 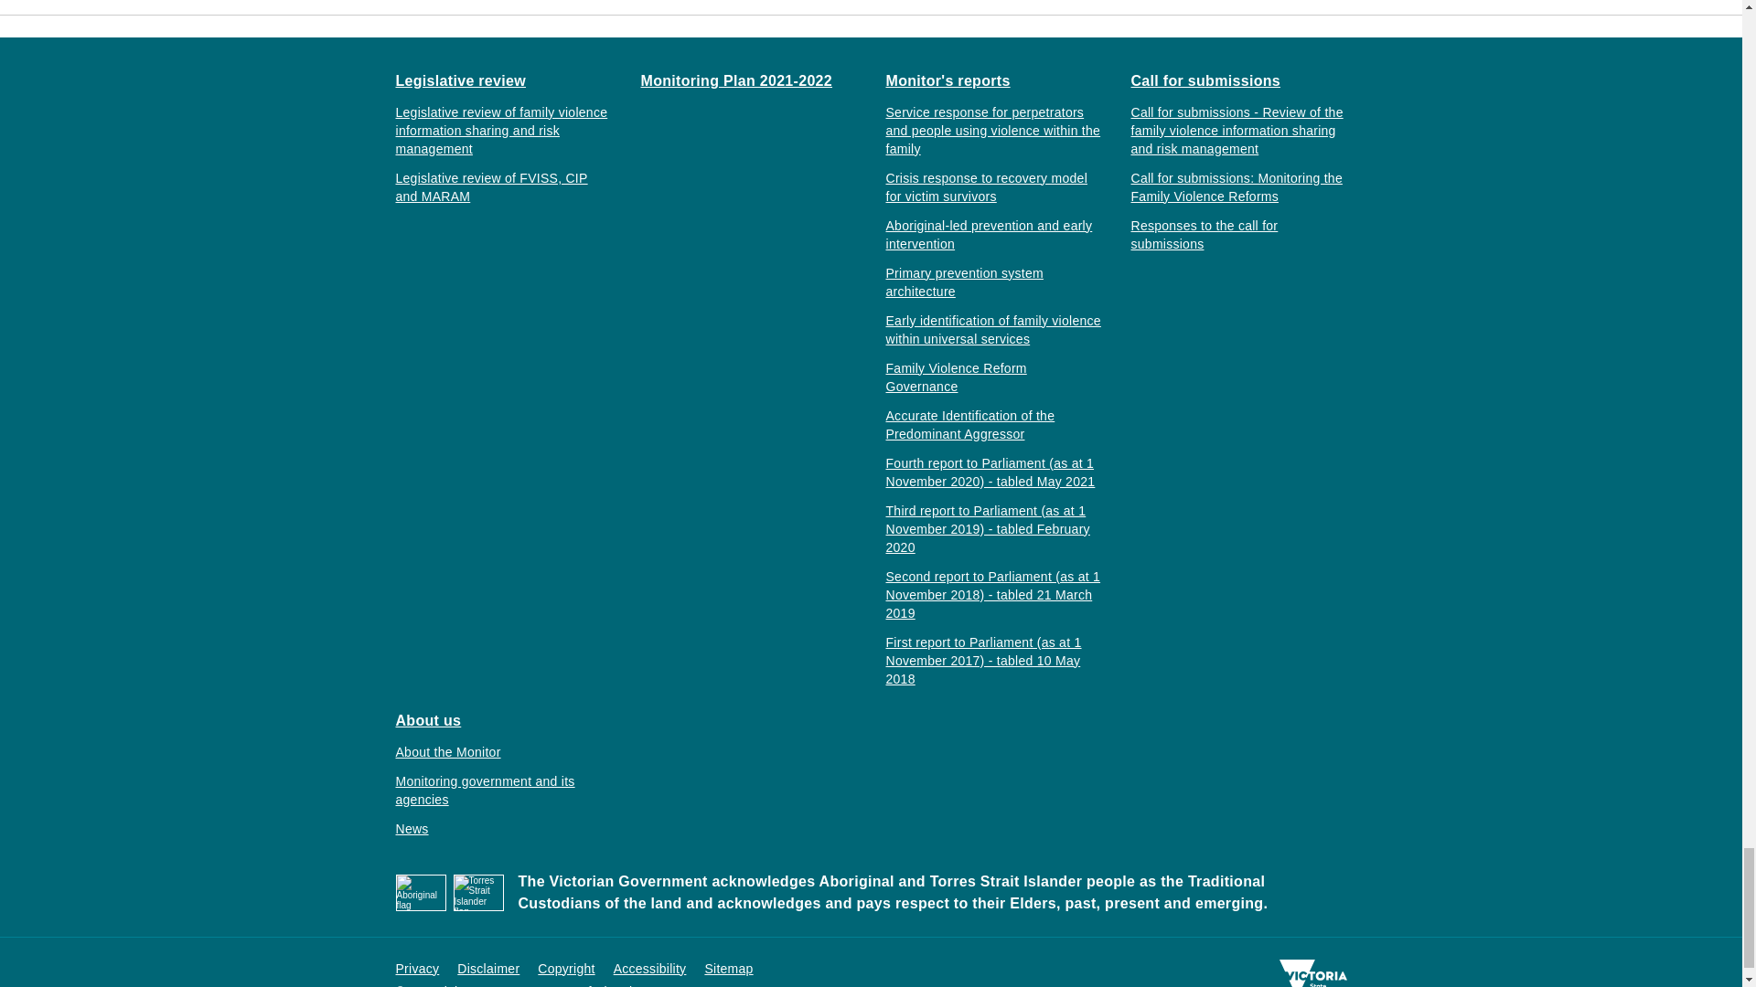 I want to click on Monitor's reports, so click(x=948, y=80).